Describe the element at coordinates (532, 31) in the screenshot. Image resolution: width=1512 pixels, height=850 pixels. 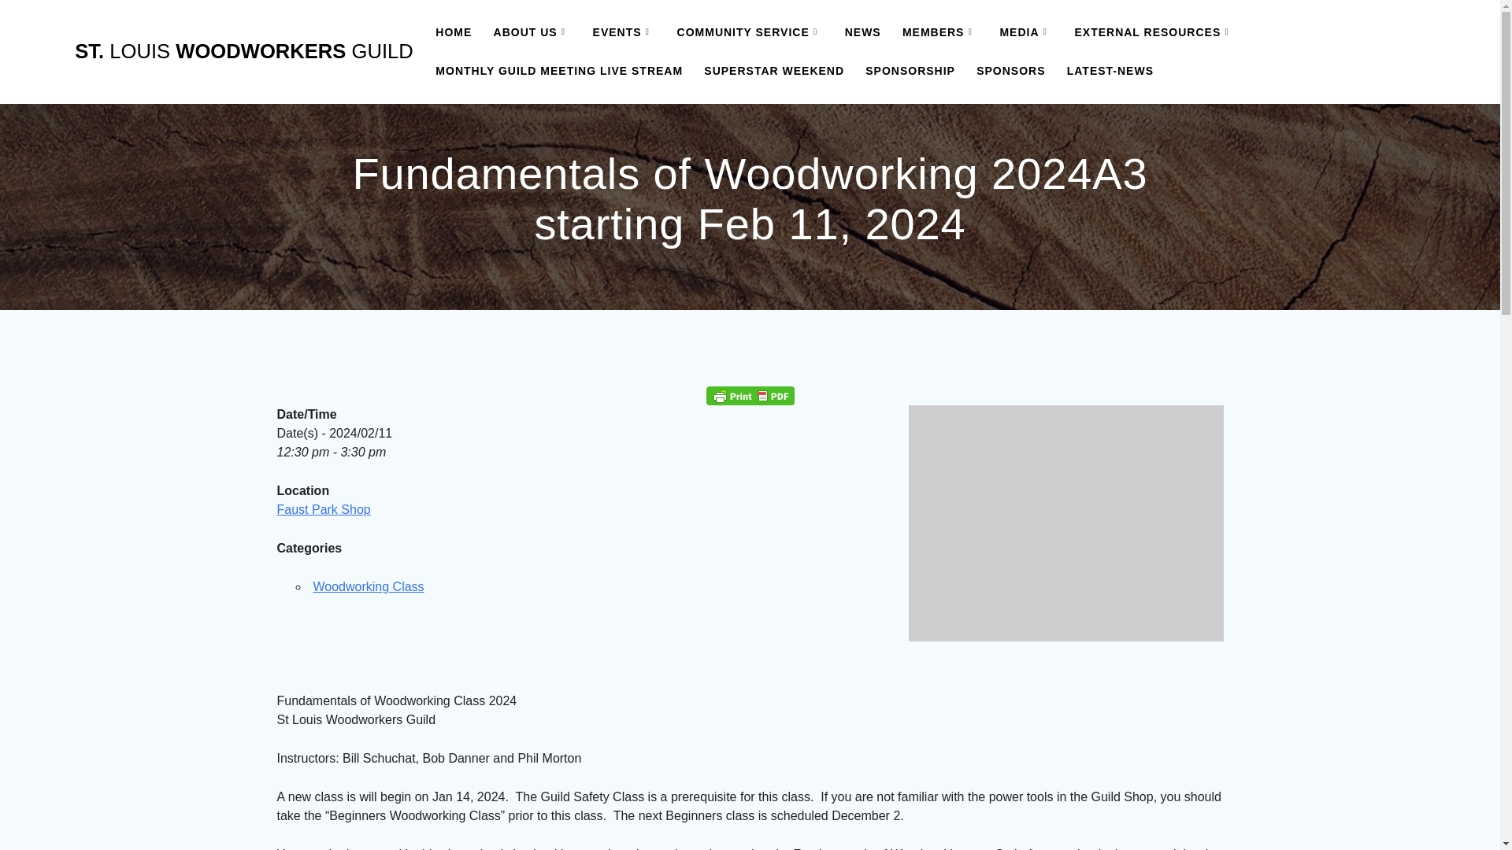
I see `ABOUT US` at that location.